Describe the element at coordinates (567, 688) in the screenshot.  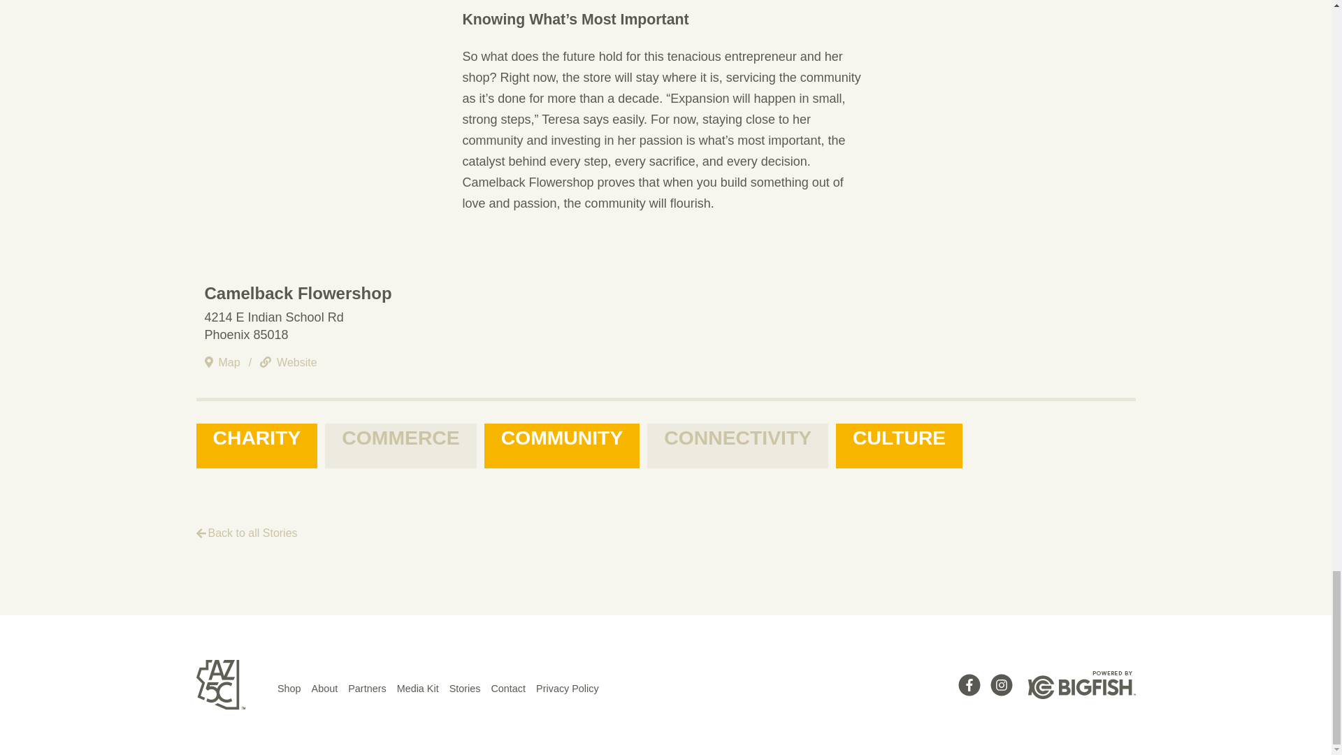
I see `Privacy Policy` at that location.